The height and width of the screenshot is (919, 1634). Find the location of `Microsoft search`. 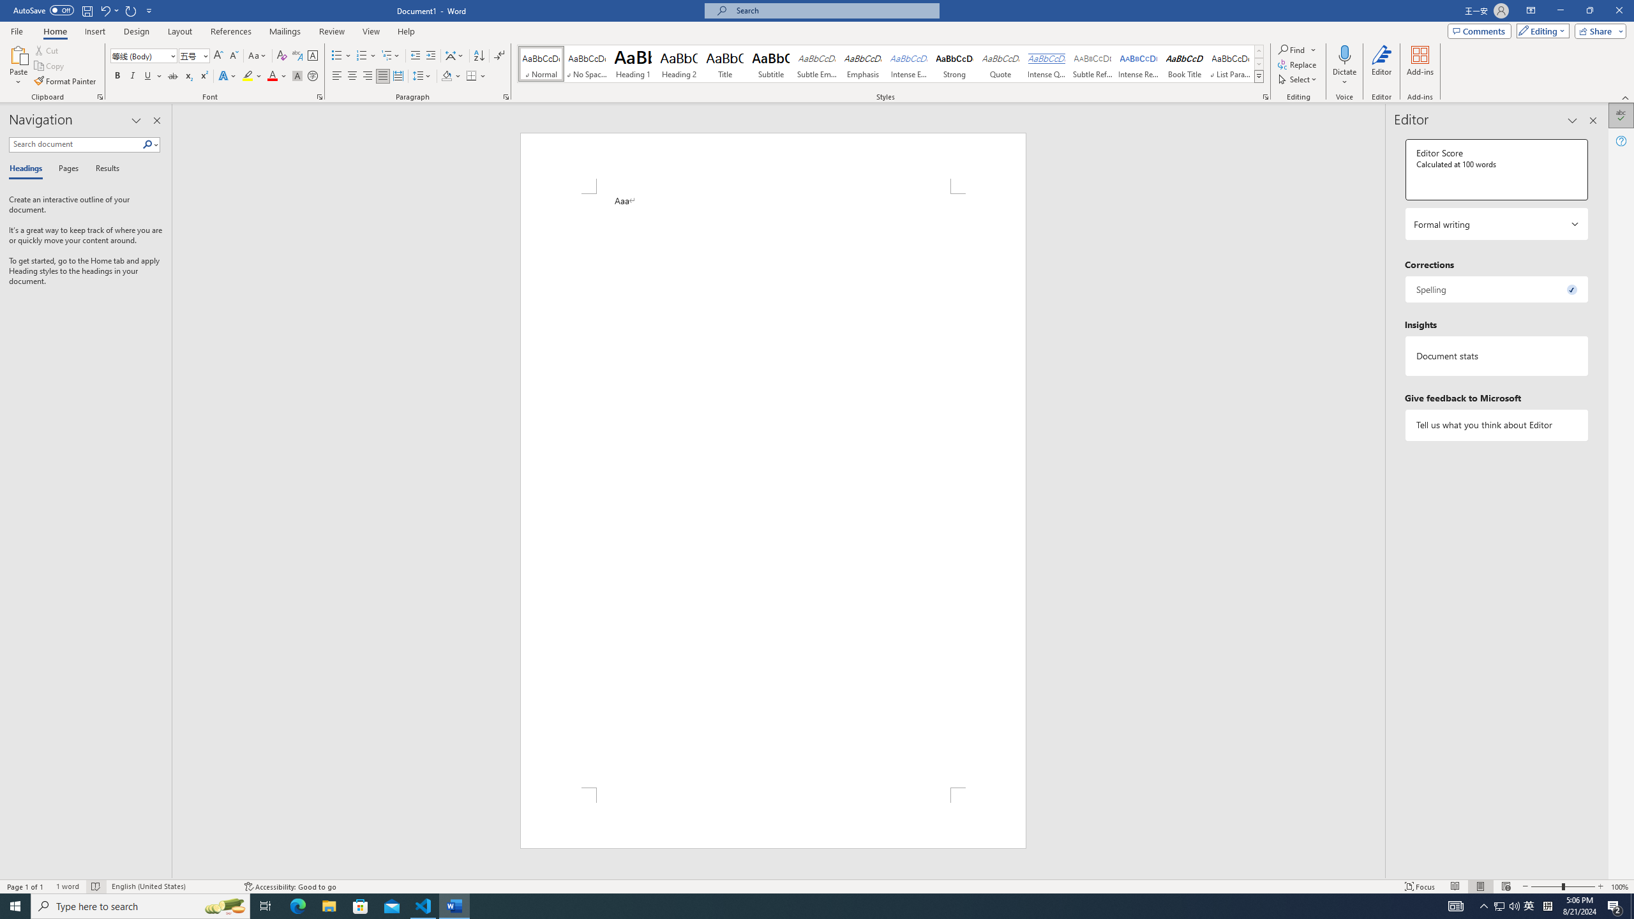

Microsoft search is located at coordinates (834, 10).